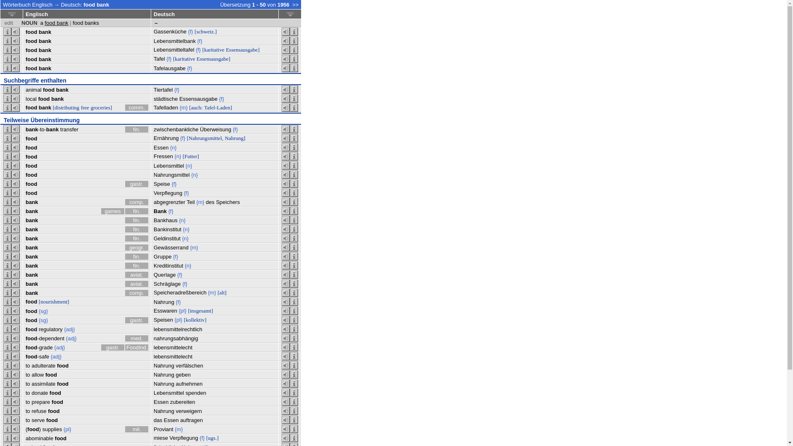  Describe the element at coordinates (164, 375) in the screenshot. I see `Nahrung` at that location.